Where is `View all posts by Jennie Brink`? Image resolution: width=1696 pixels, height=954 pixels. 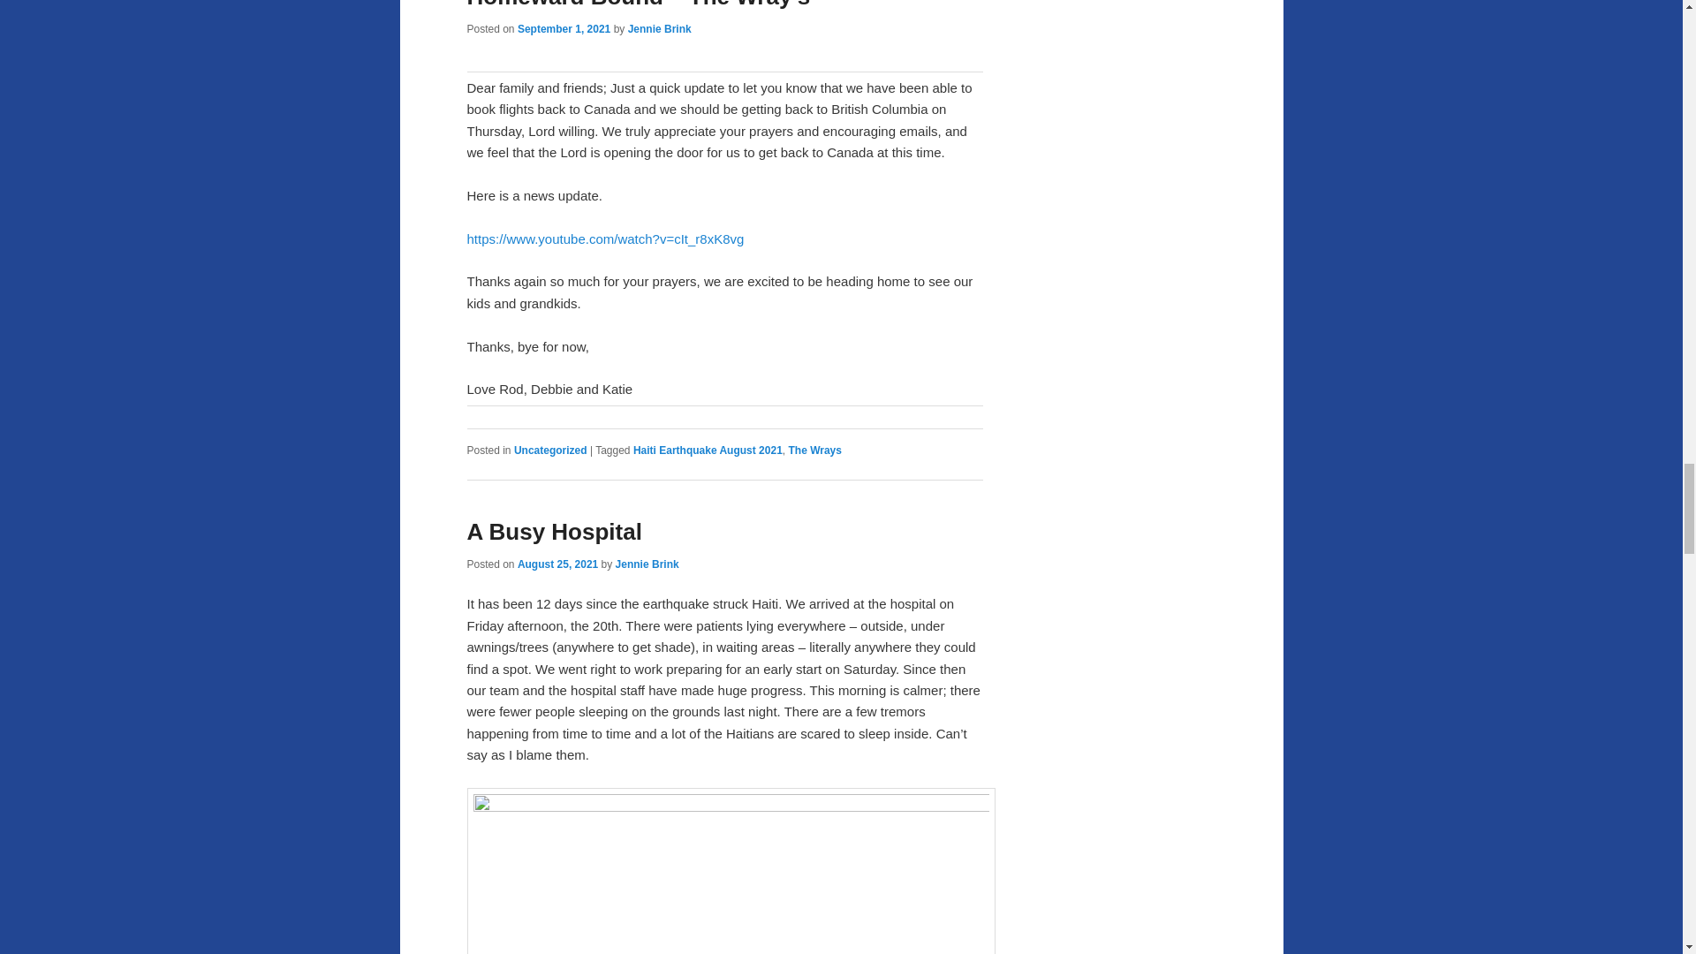 View all posts by Jennie Brink is located at coordinates (659, 28).